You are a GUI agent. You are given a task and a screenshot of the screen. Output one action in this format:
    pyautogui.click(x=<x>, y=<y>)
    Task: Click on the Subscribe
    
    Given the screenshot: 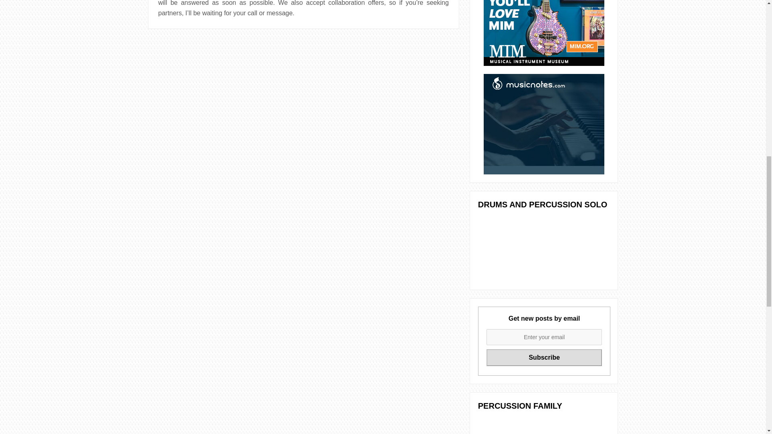 What is the action you would take?
    pyautogui.click(x=544, y=358)
    